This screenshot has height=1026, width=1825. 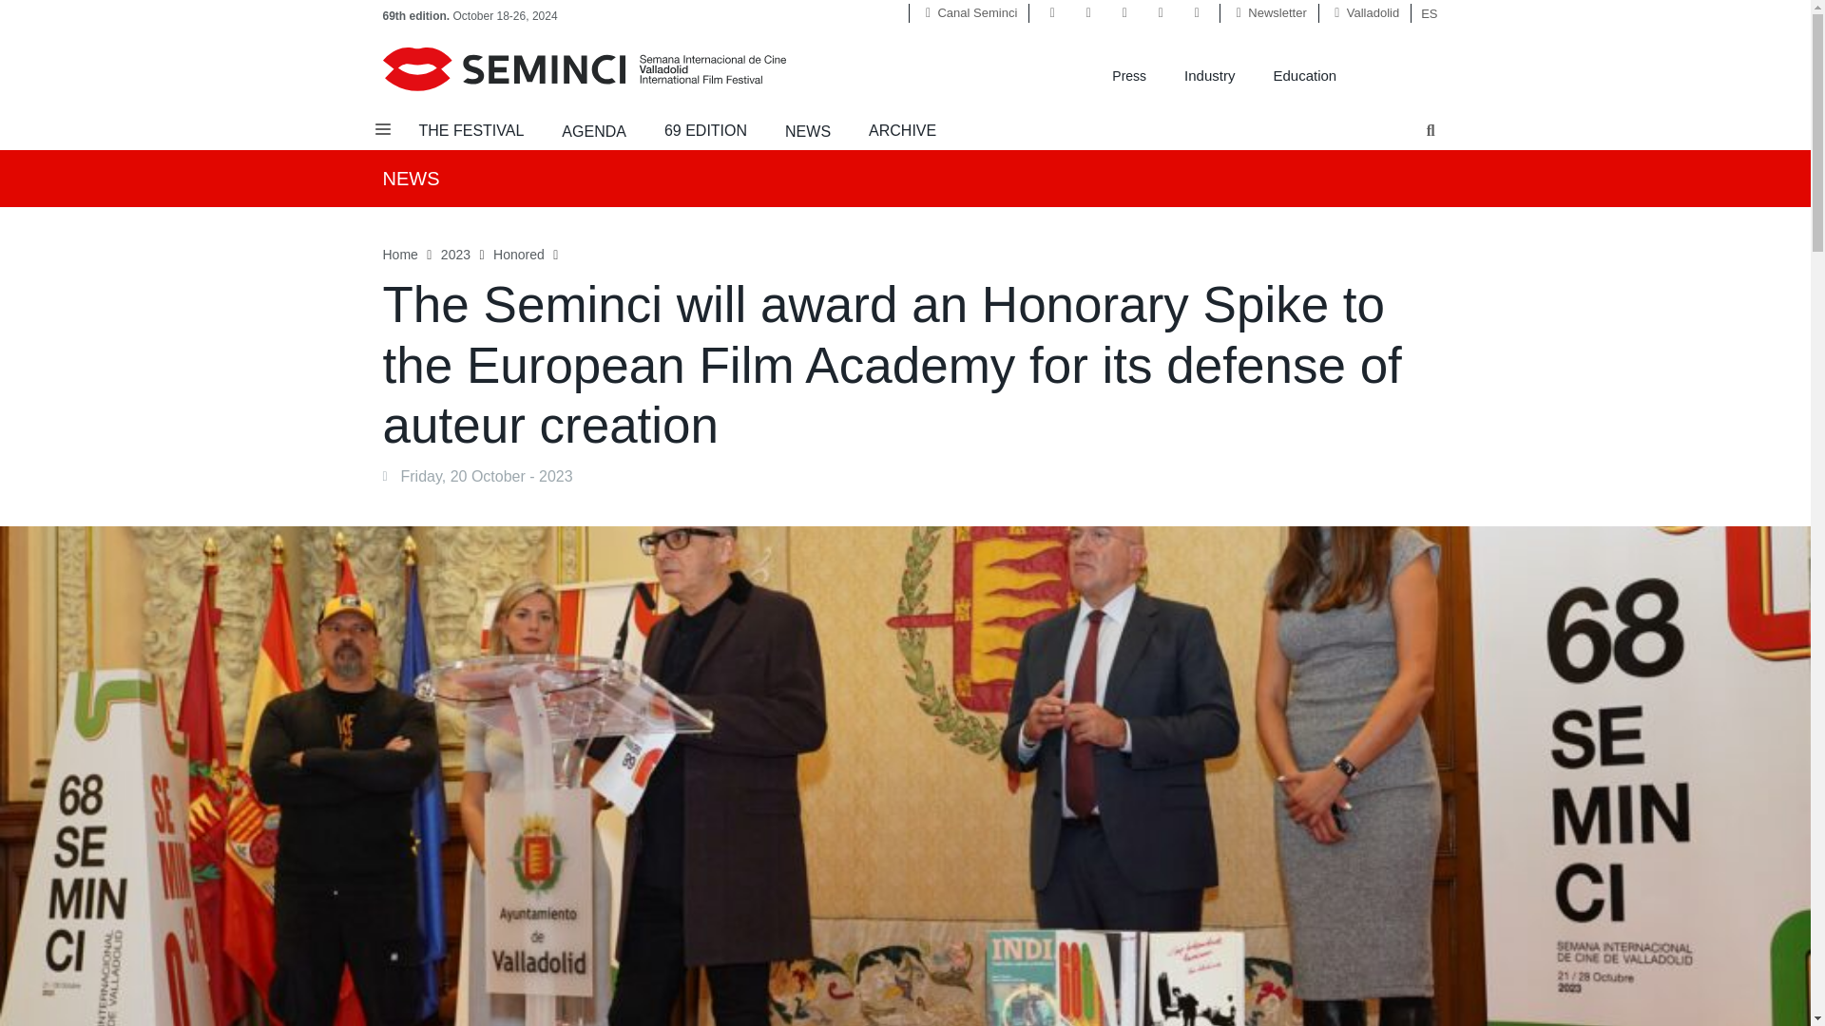 I want to click on 2023, so click(x=456, y=255).